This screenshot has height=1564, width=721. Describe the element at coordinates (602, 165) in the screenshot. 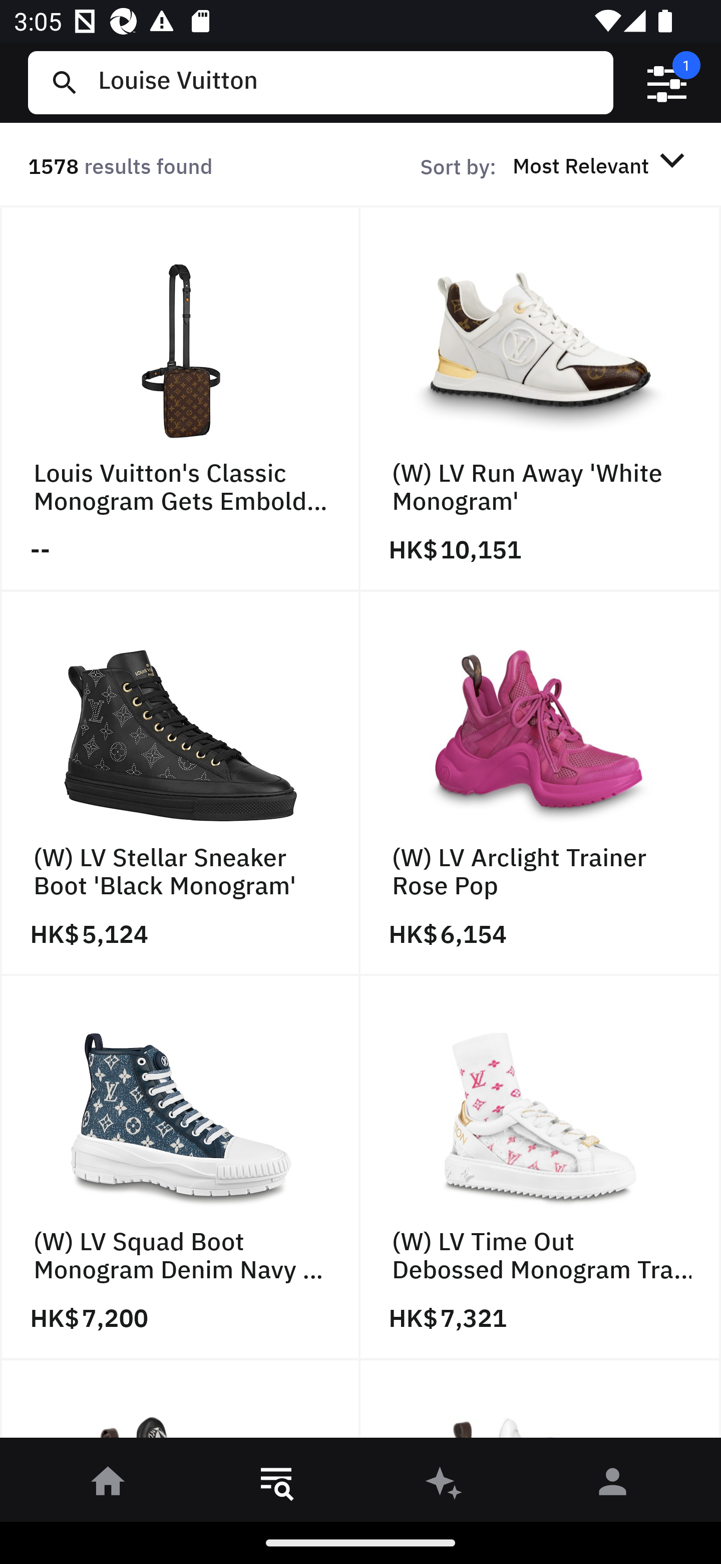

I see `Most Relevant ` at that location.